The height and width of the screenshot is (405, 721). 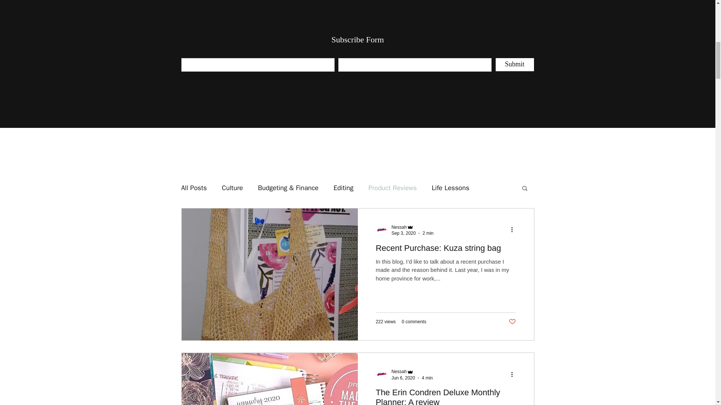 I want to click on Culture, so click(x=232, y=188).